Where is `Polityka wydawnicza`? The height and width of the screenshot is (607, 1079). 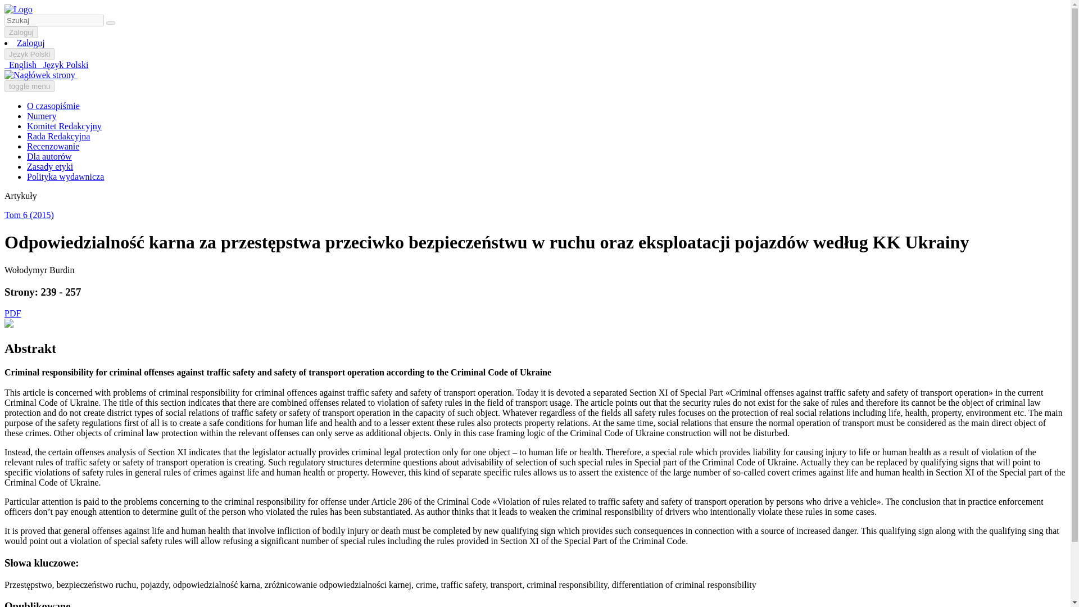
Polityka wydawnicza is located at coordinates (65, 176).